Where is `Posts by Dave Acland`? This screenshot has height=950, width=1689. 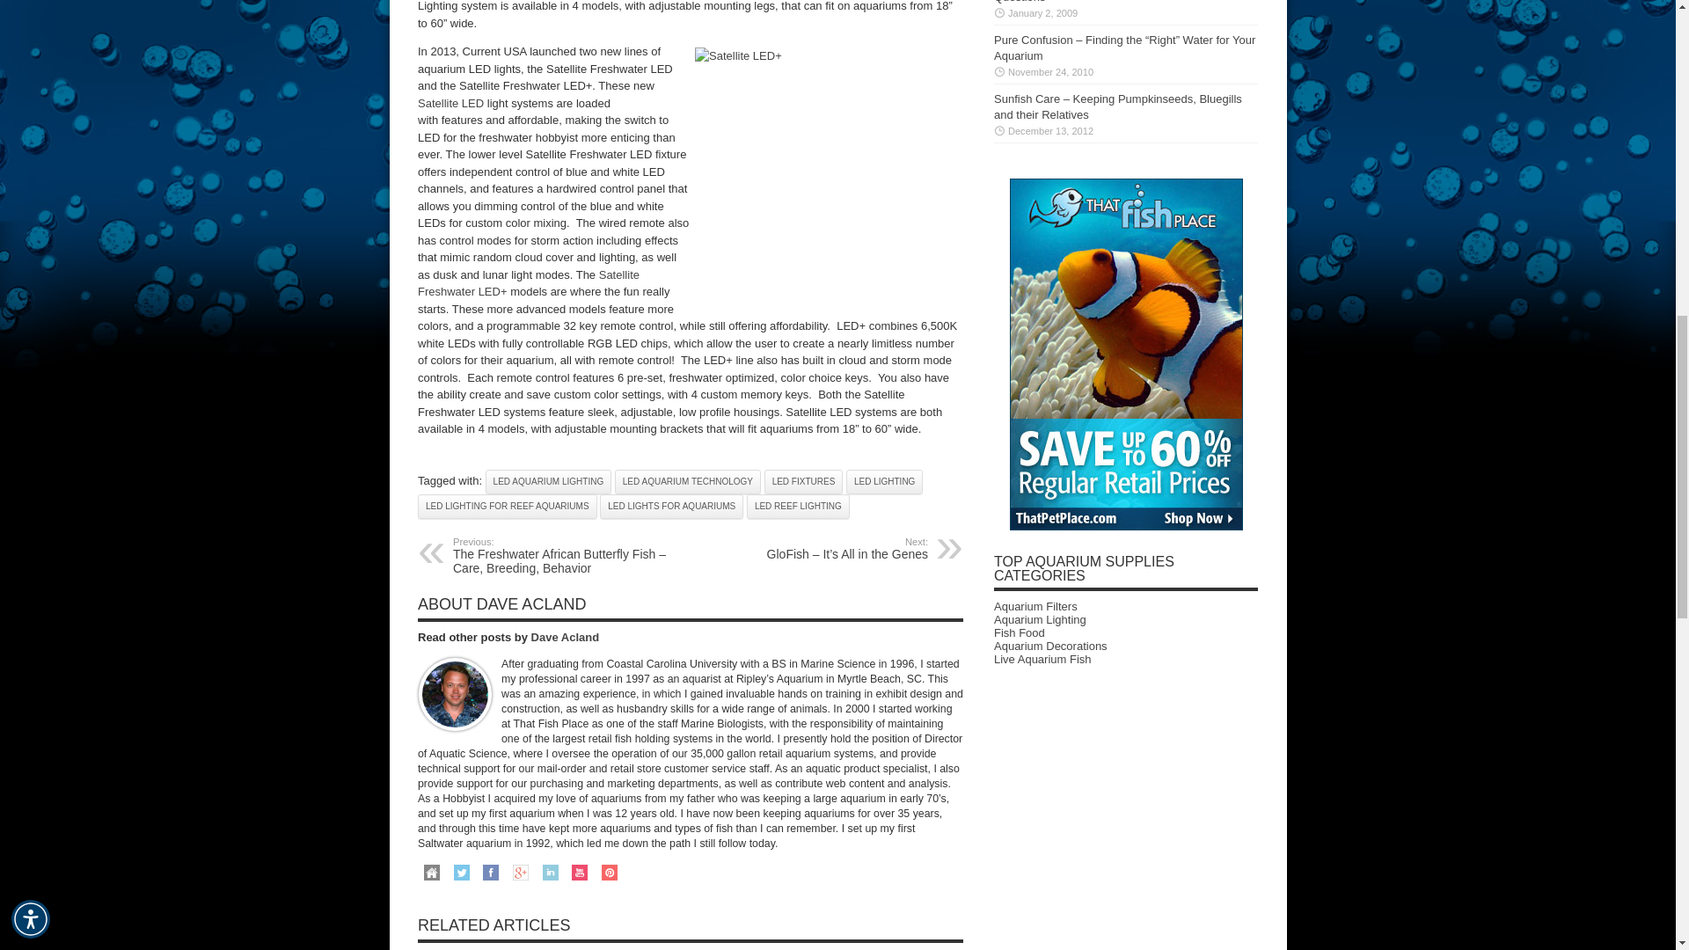 Posts by Dave Acland is located at coordinates (565, 637).